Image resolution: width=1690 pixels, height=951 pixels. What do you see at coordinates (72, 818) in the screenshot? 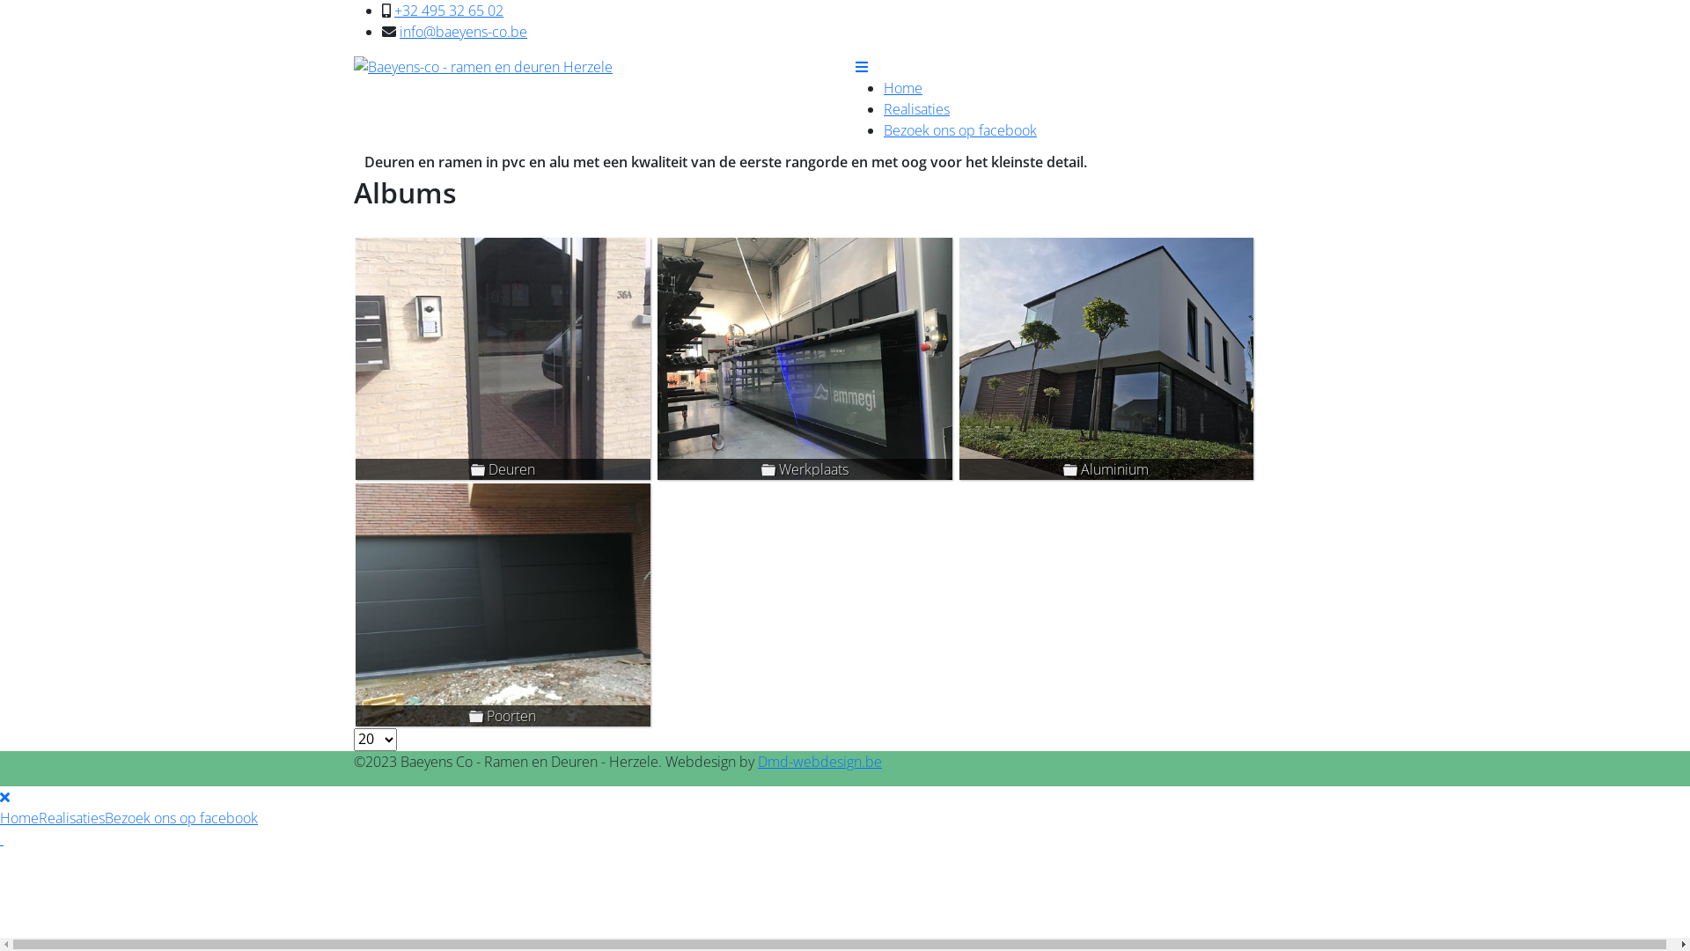
I see `Realisaties` at bounding box center [72, 818].